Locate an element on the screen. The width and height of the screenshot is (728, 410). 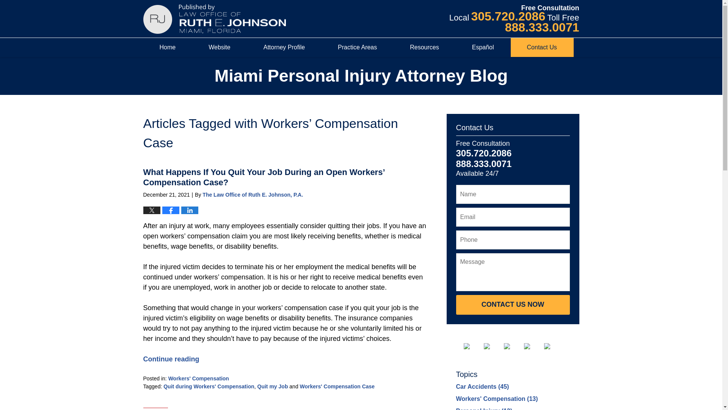
LinkedIn is located at coordinates (513, 19).